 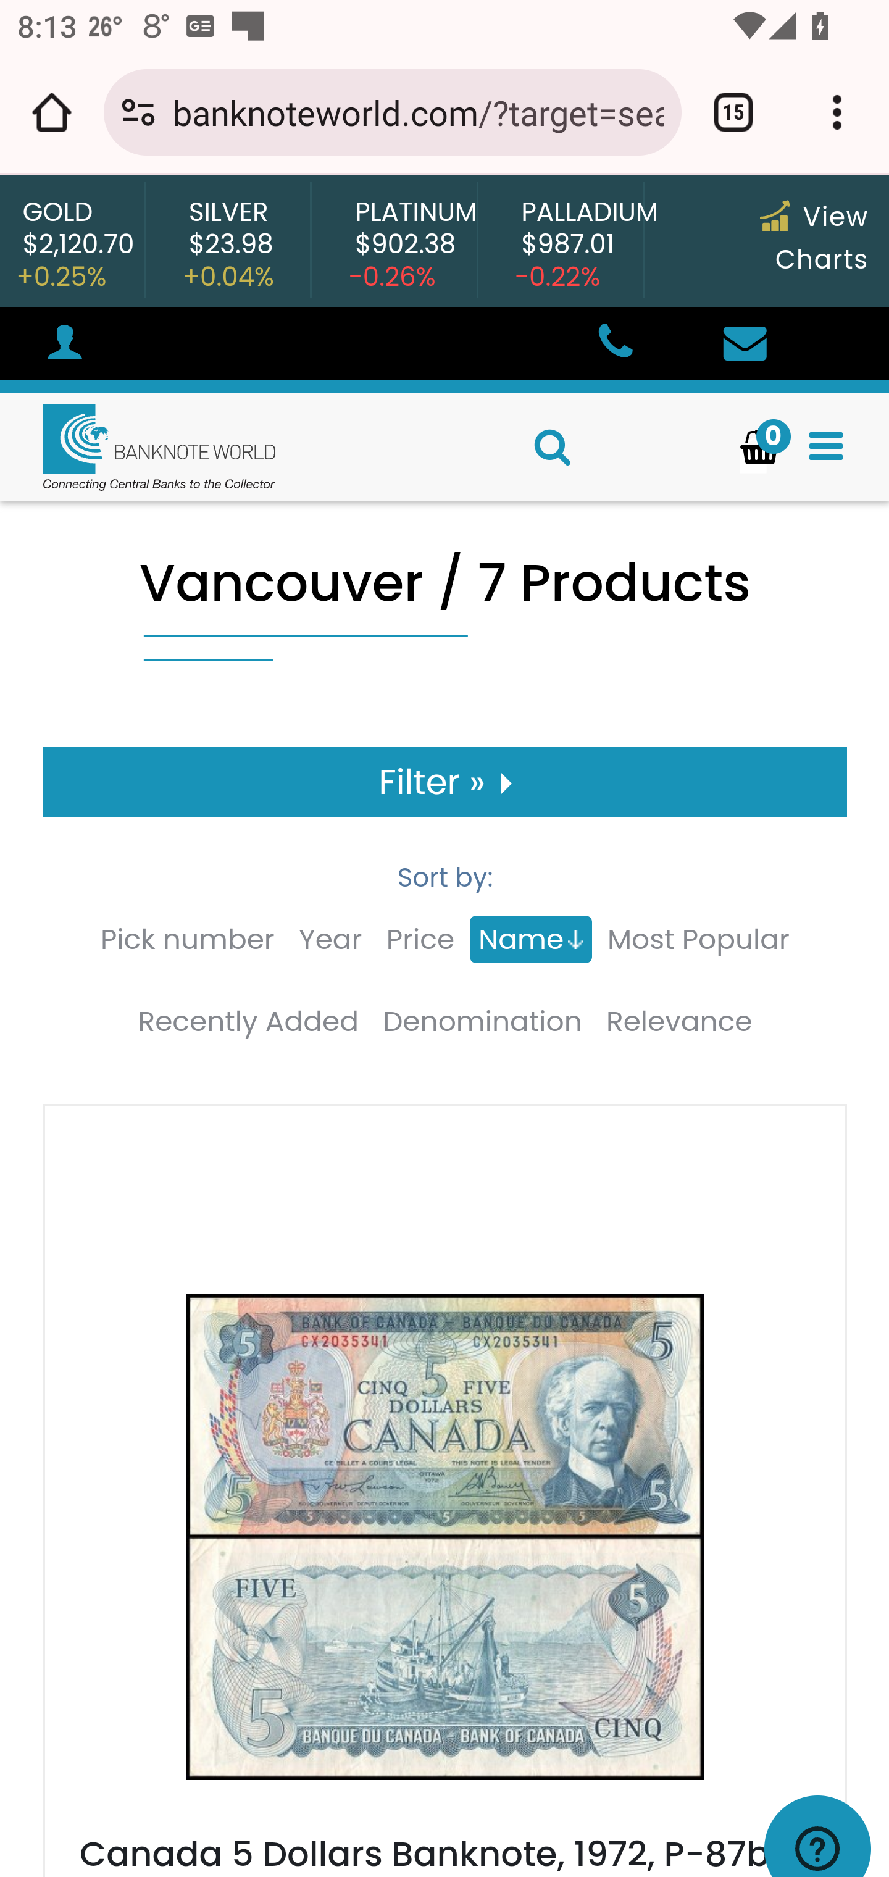 I want to click on , so click(x=745, y=345).